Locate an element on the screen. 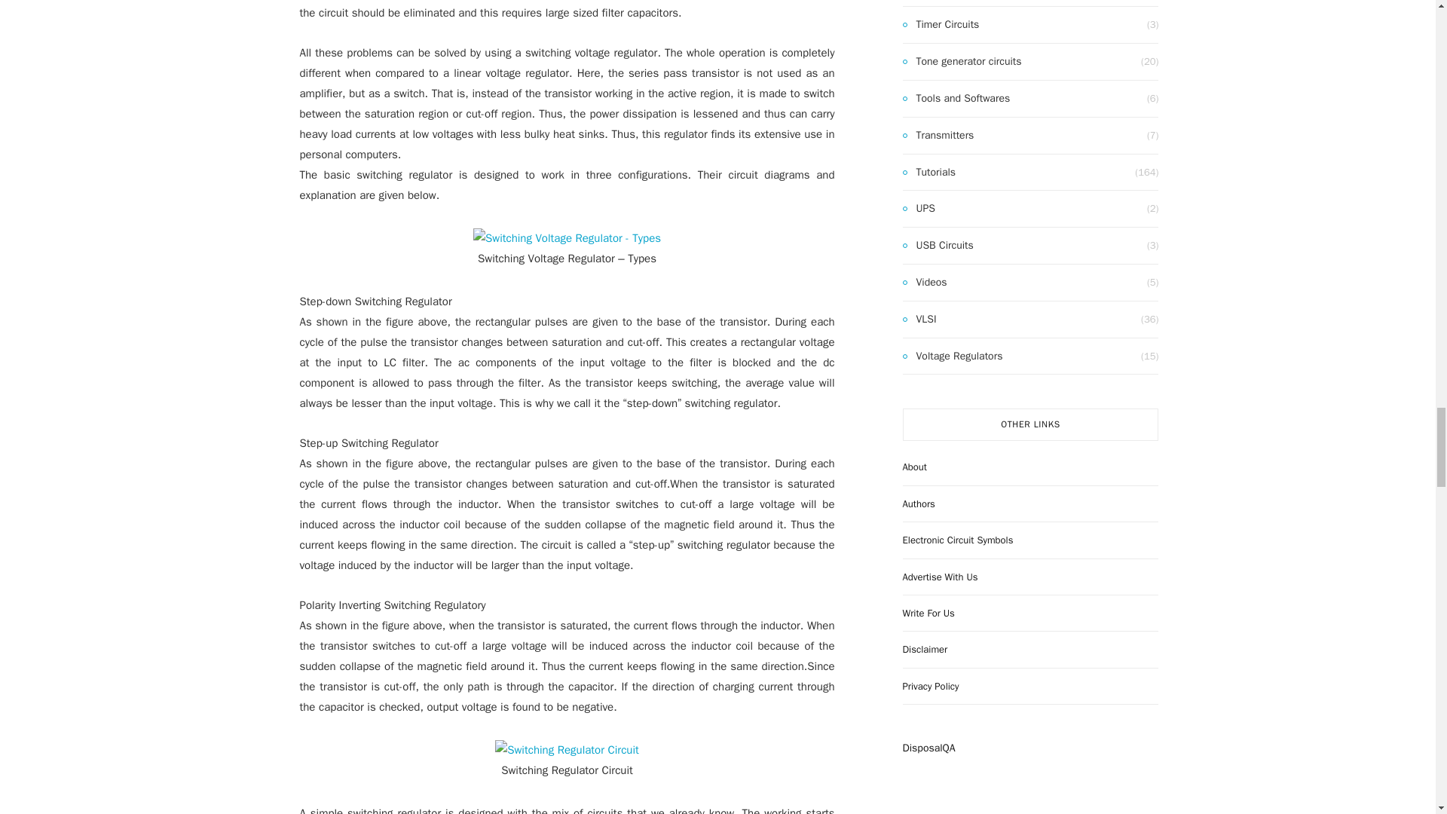 This screenshot has width=1447, height=814. Topics on VLSI-Very Large Scale Integration is located at coordinates (919, 320).